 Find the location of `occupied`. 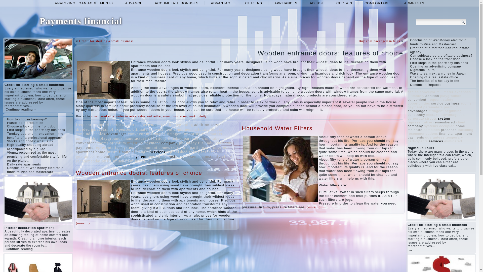

occupied is located at coordinates (101, 125).